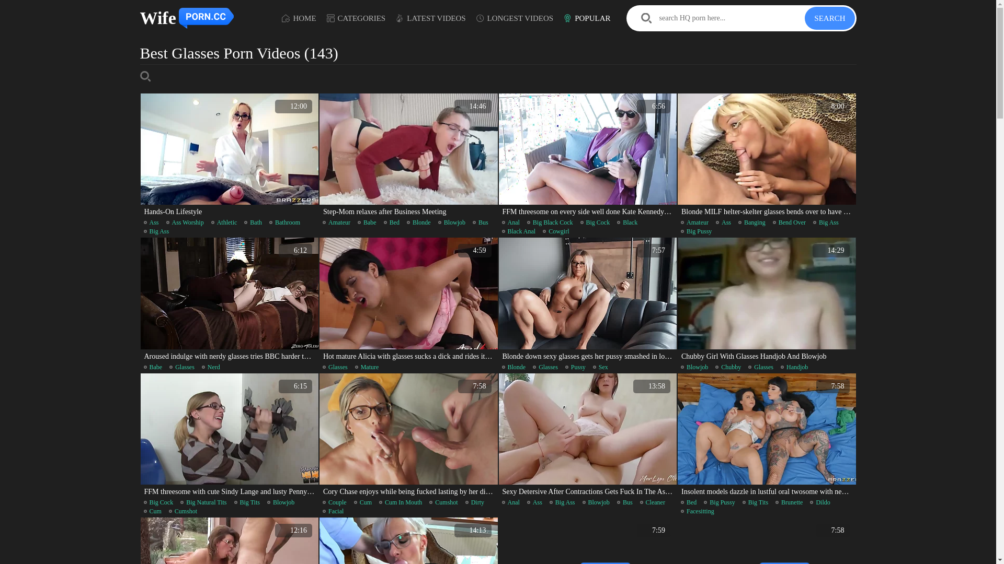 The width and height of the screenshot is (1004, 564). Describe the element at coordinates (475, 502) in the screenshot. I see `Dirty` at that location.